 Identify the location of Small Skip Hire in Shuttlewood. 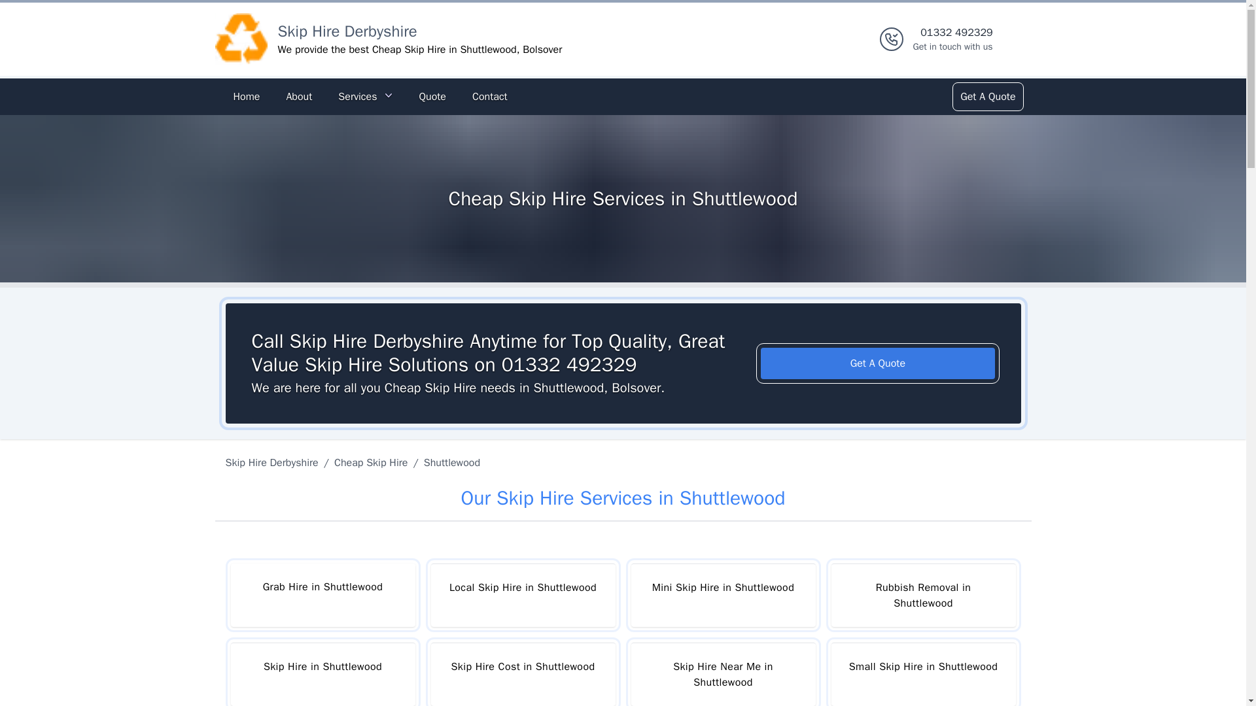
(273, 463).